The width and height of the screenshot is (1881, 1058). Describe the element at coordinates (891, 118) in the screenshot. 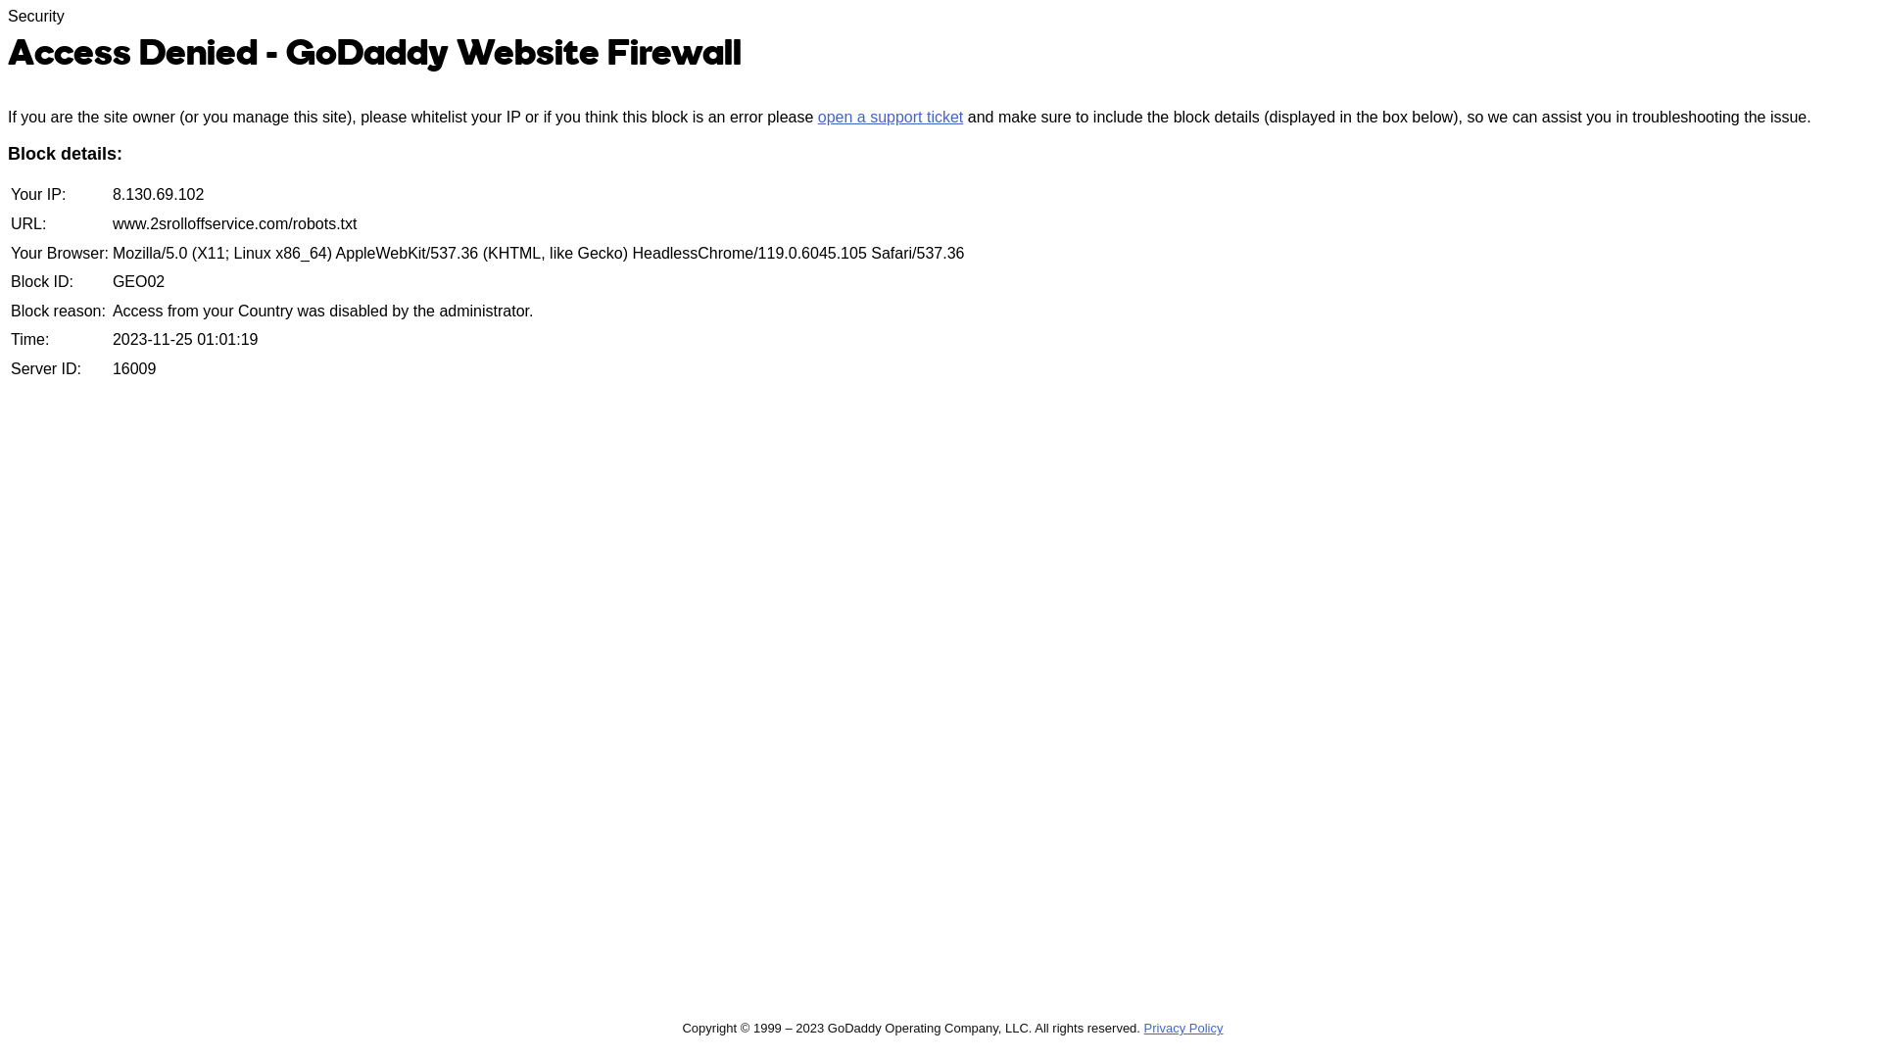

I see `open a support ticket` at that location.